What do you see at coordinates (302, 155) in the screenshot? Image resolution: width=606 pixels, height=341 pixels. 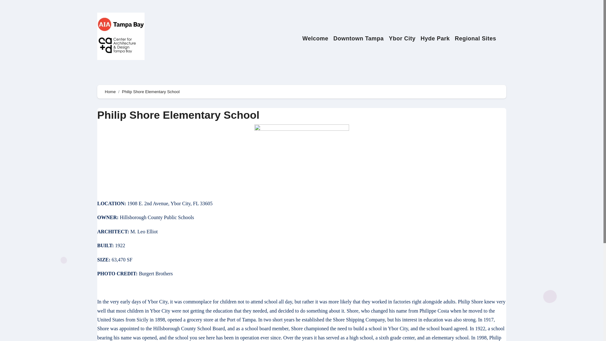 I see `Phil-Shore-Elementary` at bounding box center [302, 155].